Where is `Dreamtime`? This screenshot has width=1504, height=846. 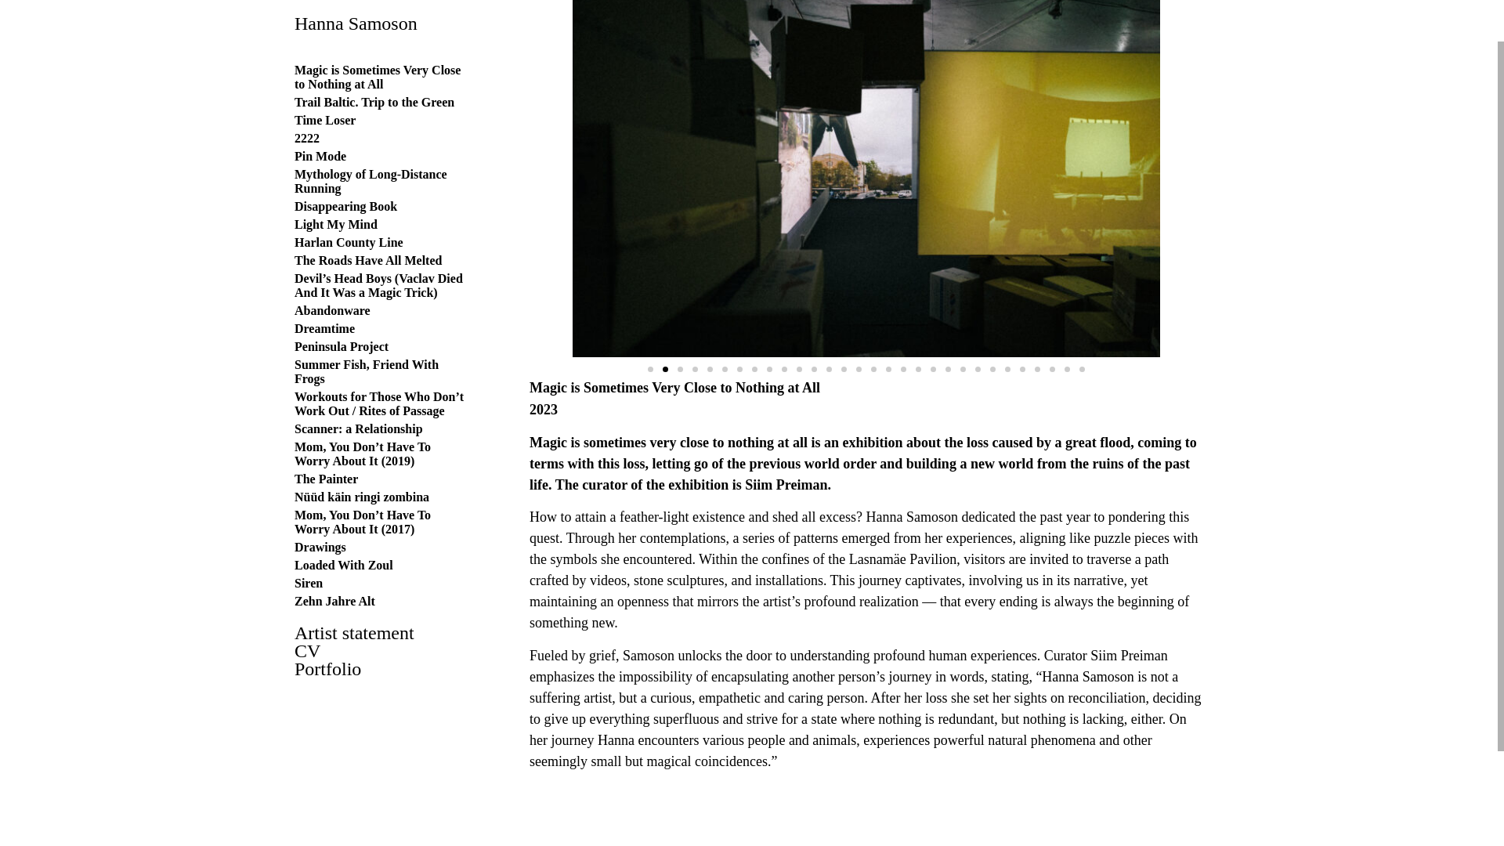 Dreamtime is located at coordinates (324, 277).